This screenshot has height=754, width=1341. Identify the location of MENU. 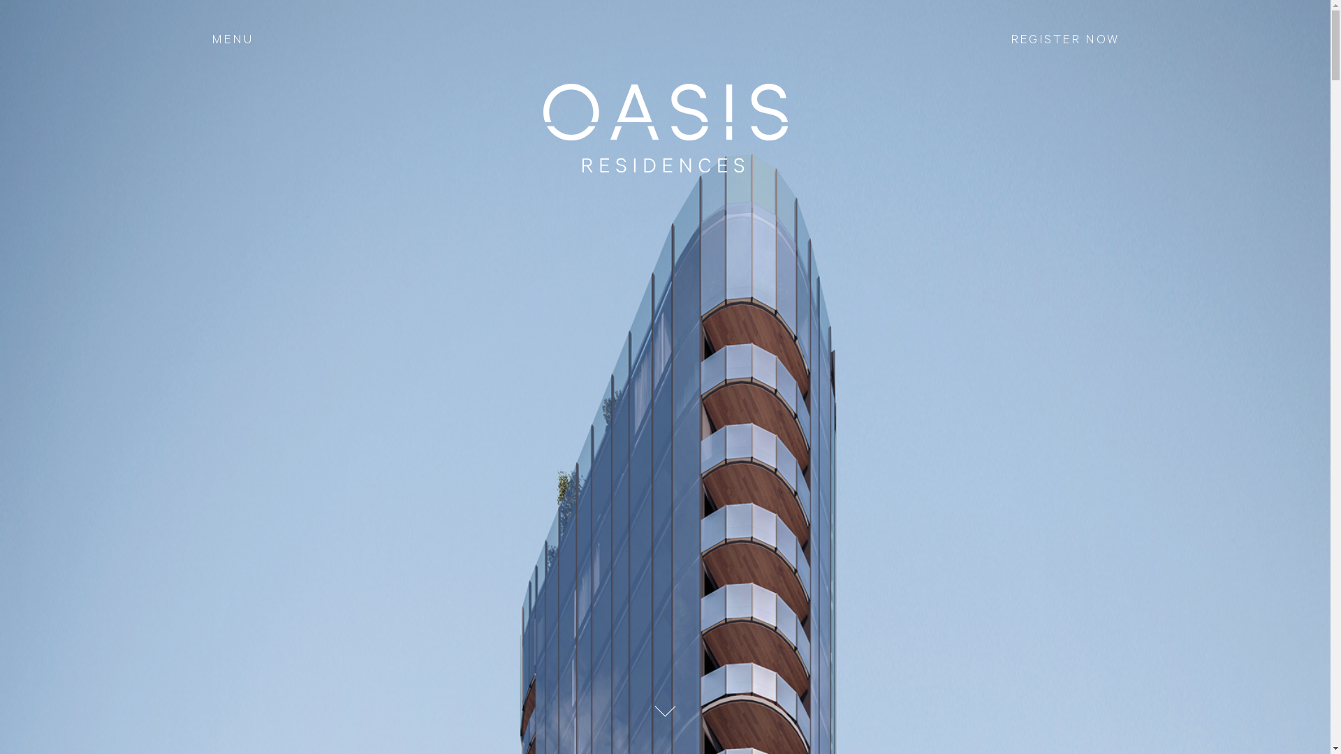
(232, 40).